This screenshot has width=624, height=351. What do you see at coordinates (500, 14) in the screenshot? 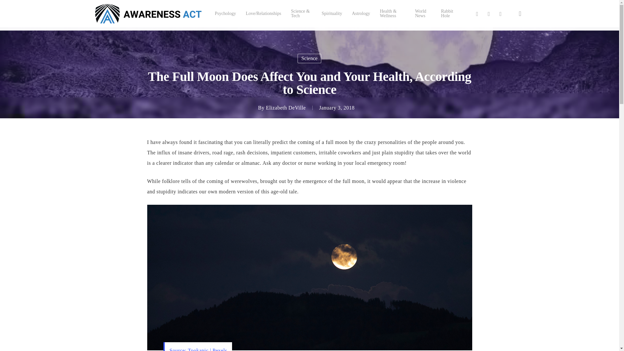
I see `Instagram` at bounding box center [500, 14].